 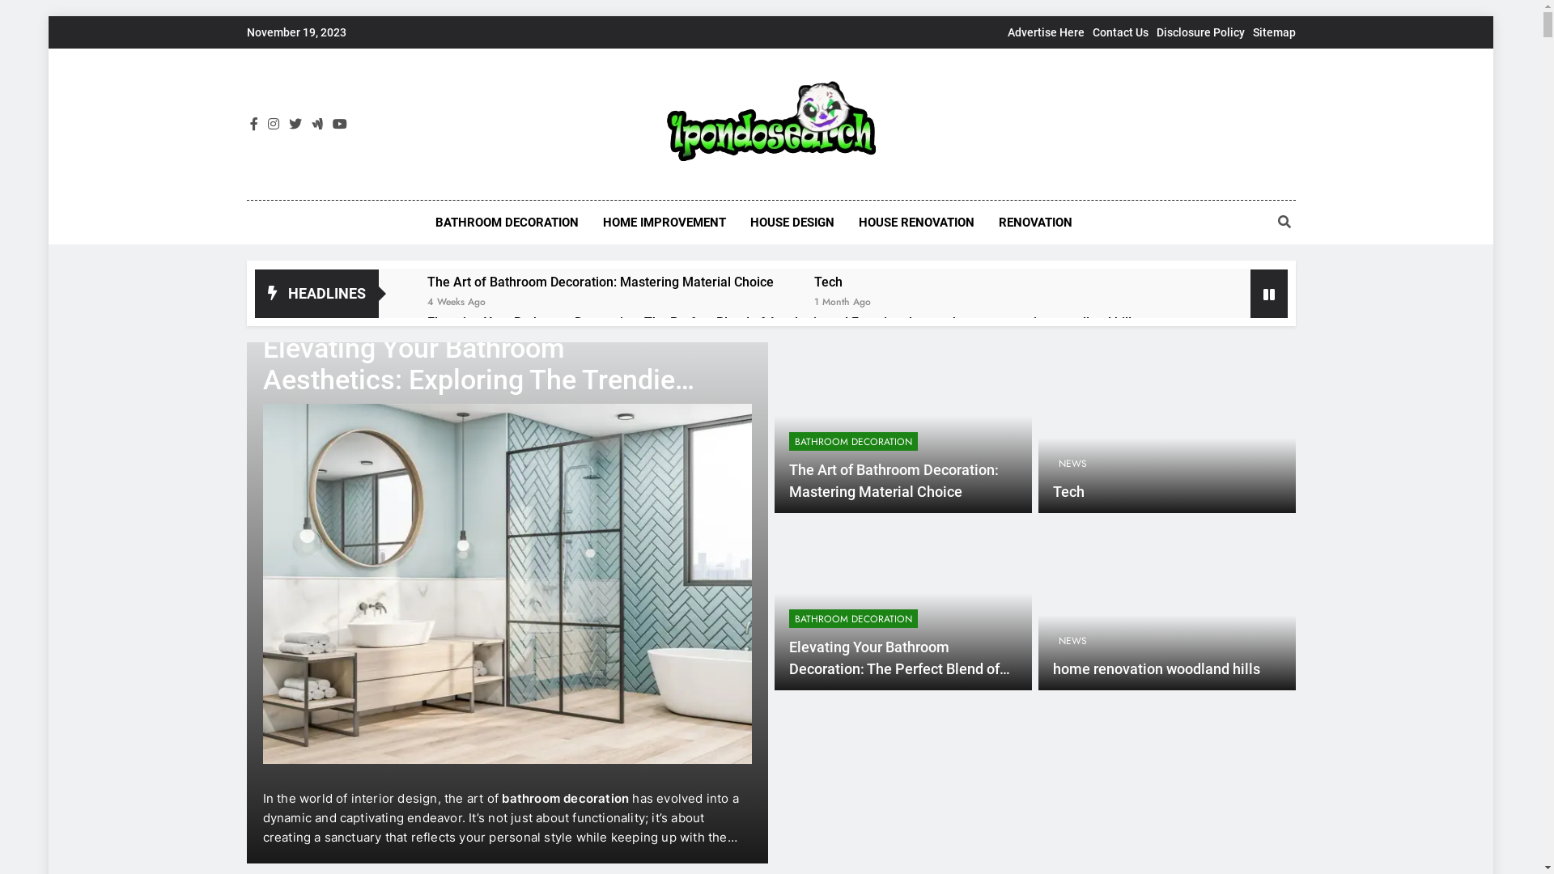 I want to click on The Art of Bathroom Decoration: Mastering Material Choice, so click(x=601, y=282).